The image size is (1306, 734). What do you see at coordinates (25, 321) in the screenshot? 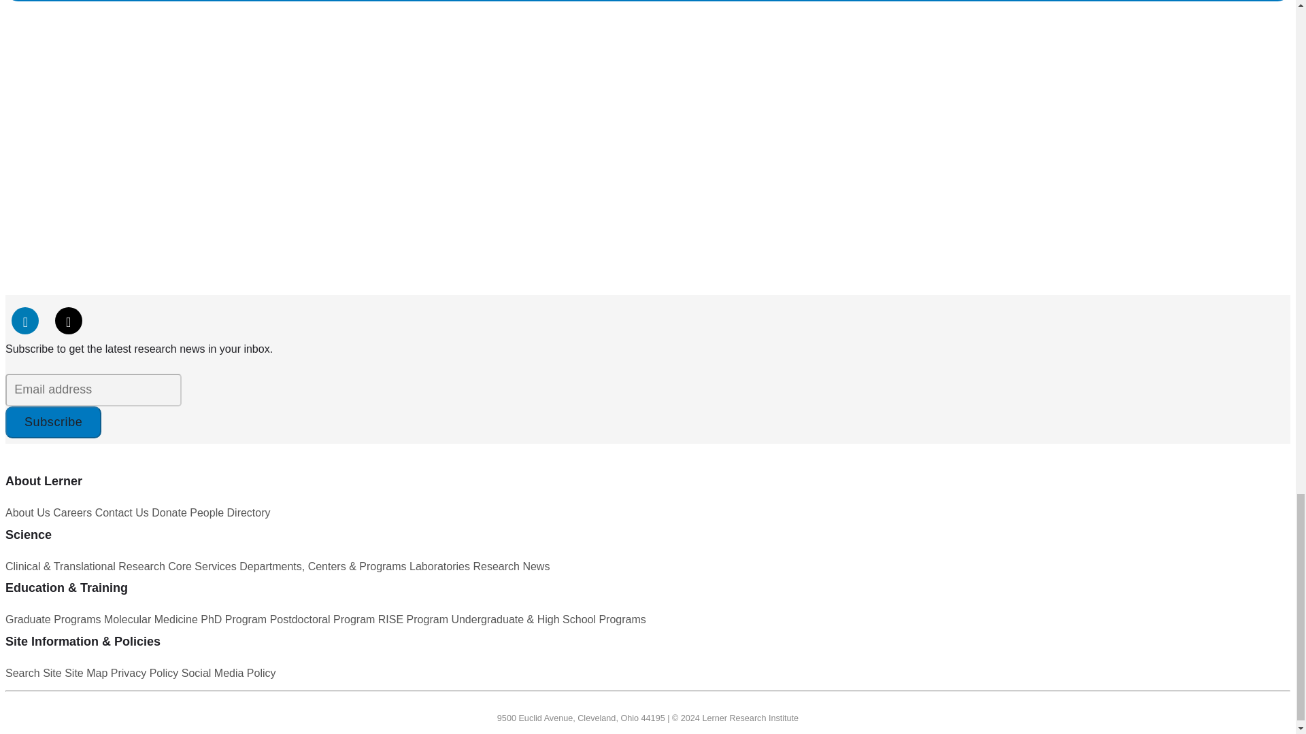
I see `LinkedIn` at bounding box center [25, 321].